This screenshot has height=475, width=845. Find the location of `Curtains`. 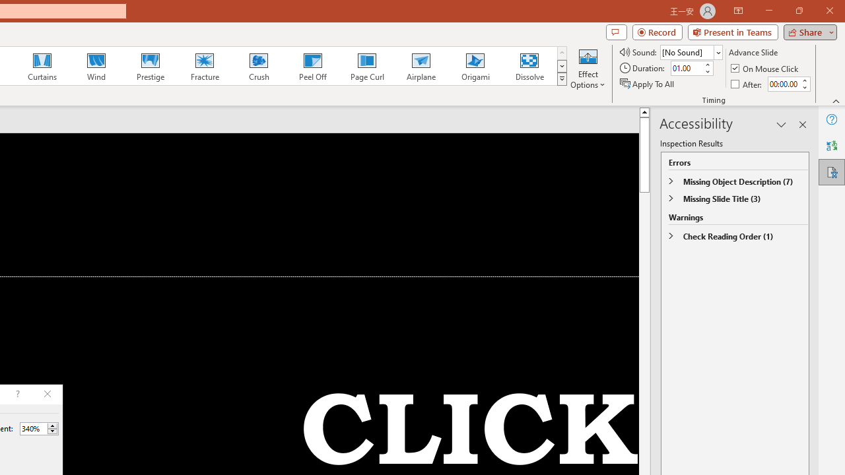

Curtains is located at coordinates (42, 66).